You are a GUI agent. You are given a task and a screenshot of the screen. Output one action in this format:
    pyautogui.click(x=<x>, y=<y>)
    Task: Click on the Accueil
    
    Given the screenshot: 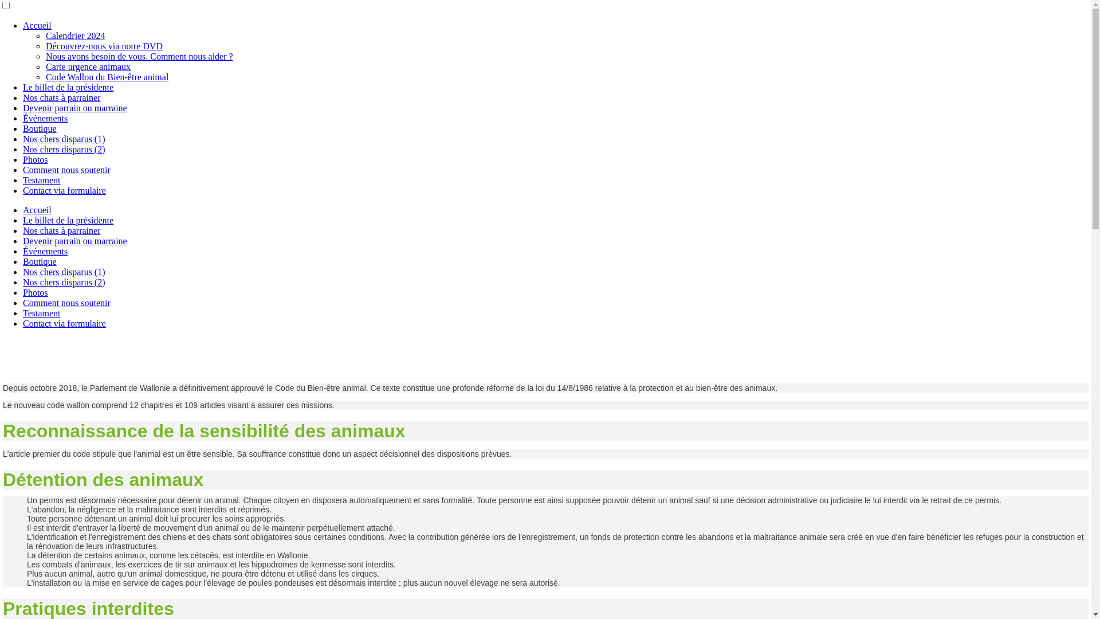 What is the action you would take?
    pyautogui.click(x=37, y=210)
    